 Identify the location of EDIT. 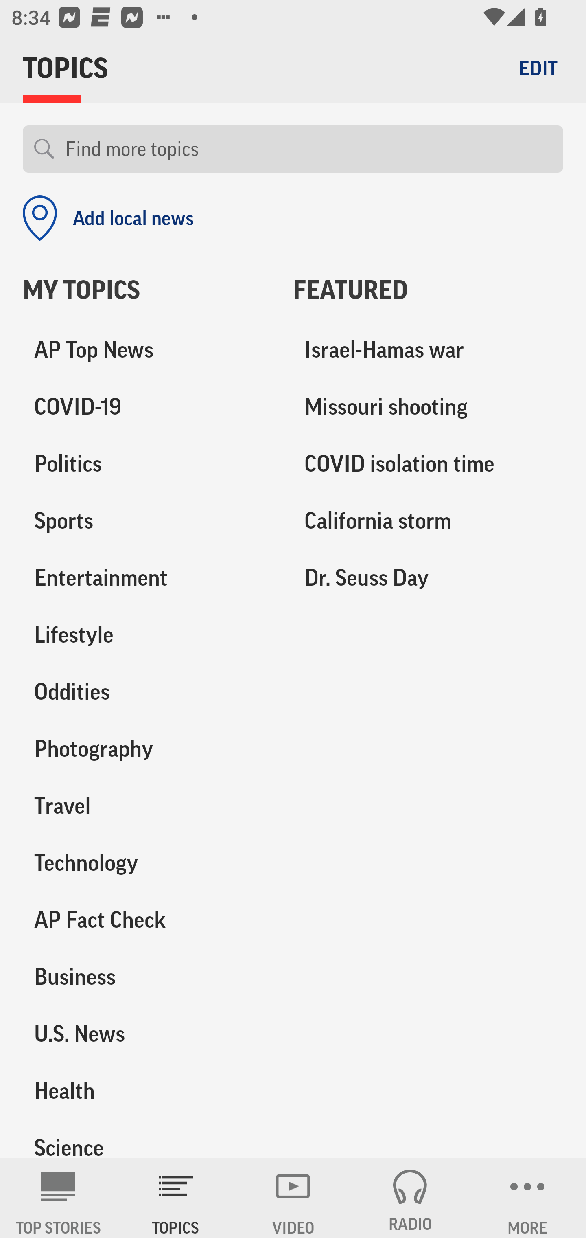
(538, 68).